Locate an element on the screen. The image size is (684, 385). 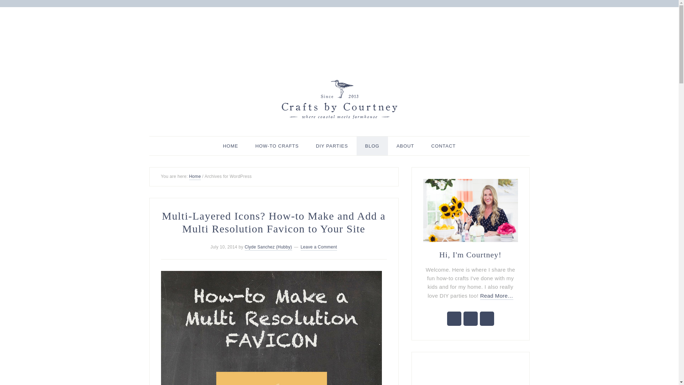
HOME is located at coordinates (231, 146).